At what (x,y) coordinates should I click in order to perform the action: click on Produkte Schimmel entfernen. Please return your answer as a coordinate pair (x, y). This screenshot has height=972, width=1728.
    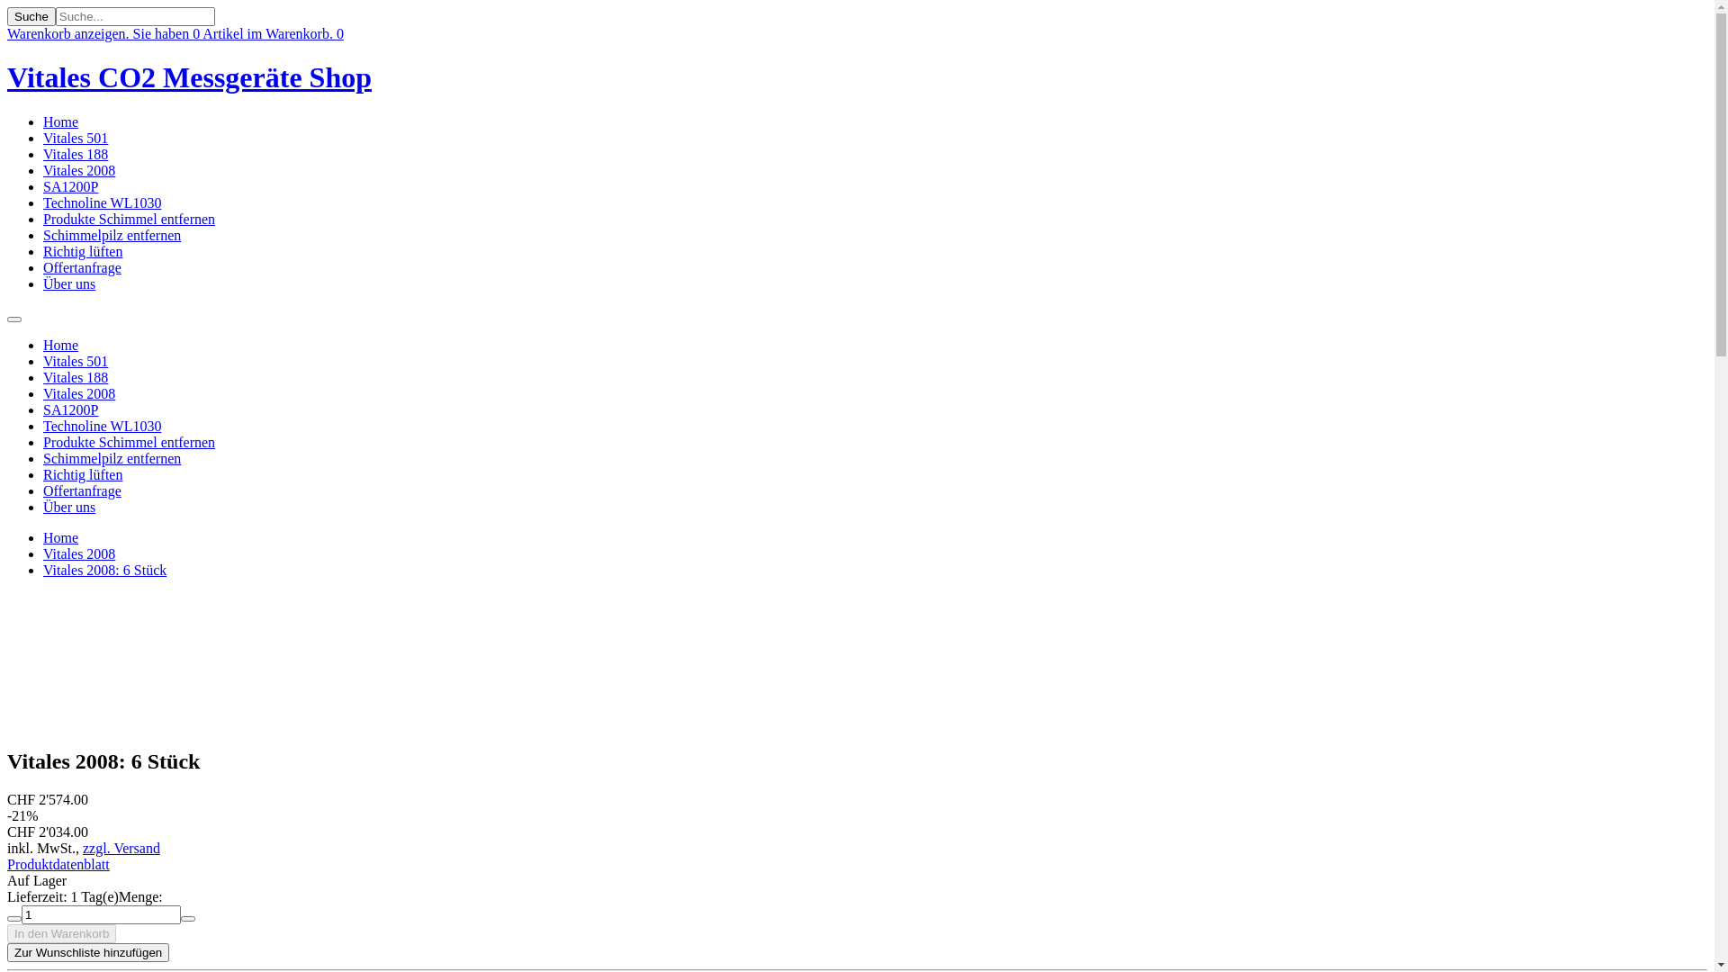
    Looking at the image, I should click on (130, 220).